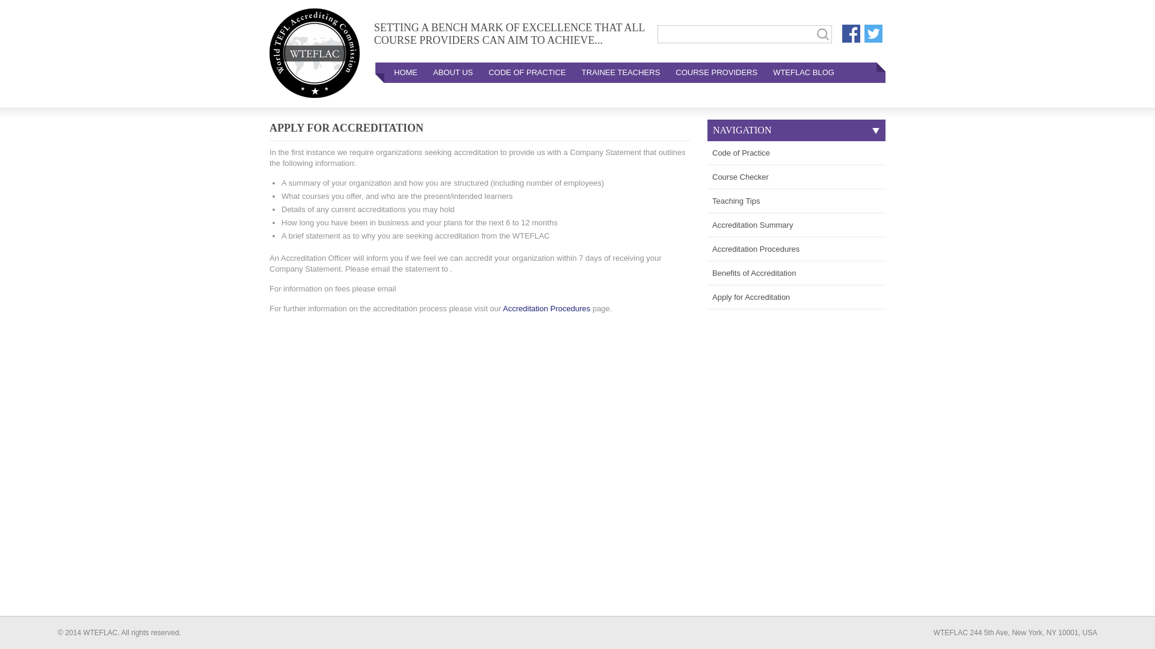  Describe the element at coordinates (621, 72) in the screenshot. I see `TRAINEE TEACHERS` at that location.